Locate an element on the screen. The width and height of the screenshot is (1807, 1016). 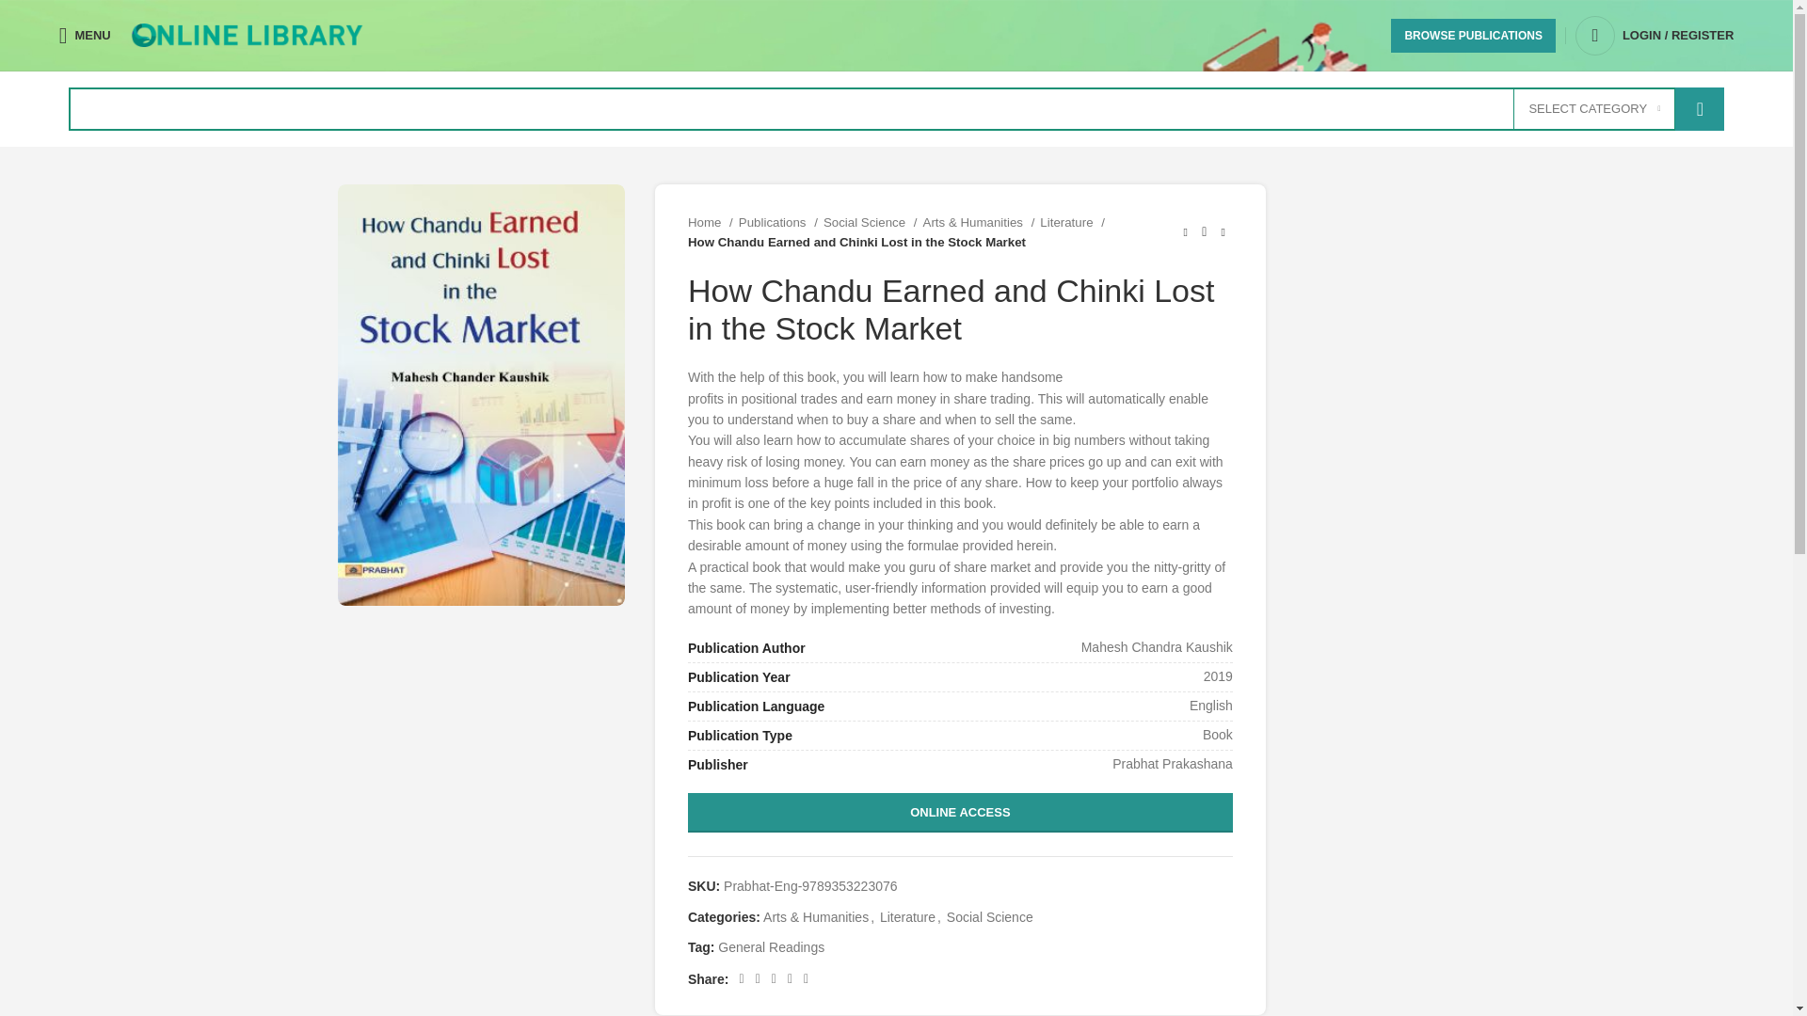
Social Science is located at coordinates (871, 222).